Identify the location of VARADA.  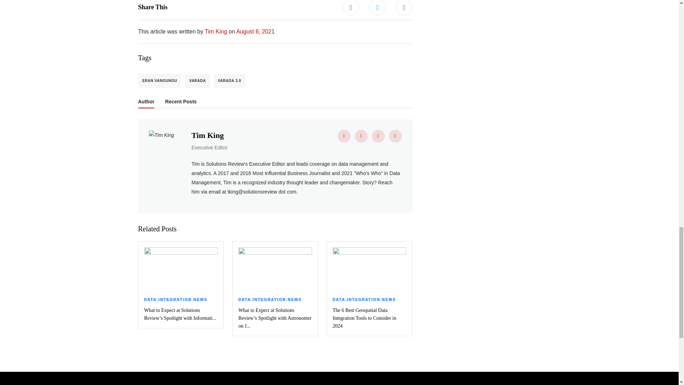
(197, 81).